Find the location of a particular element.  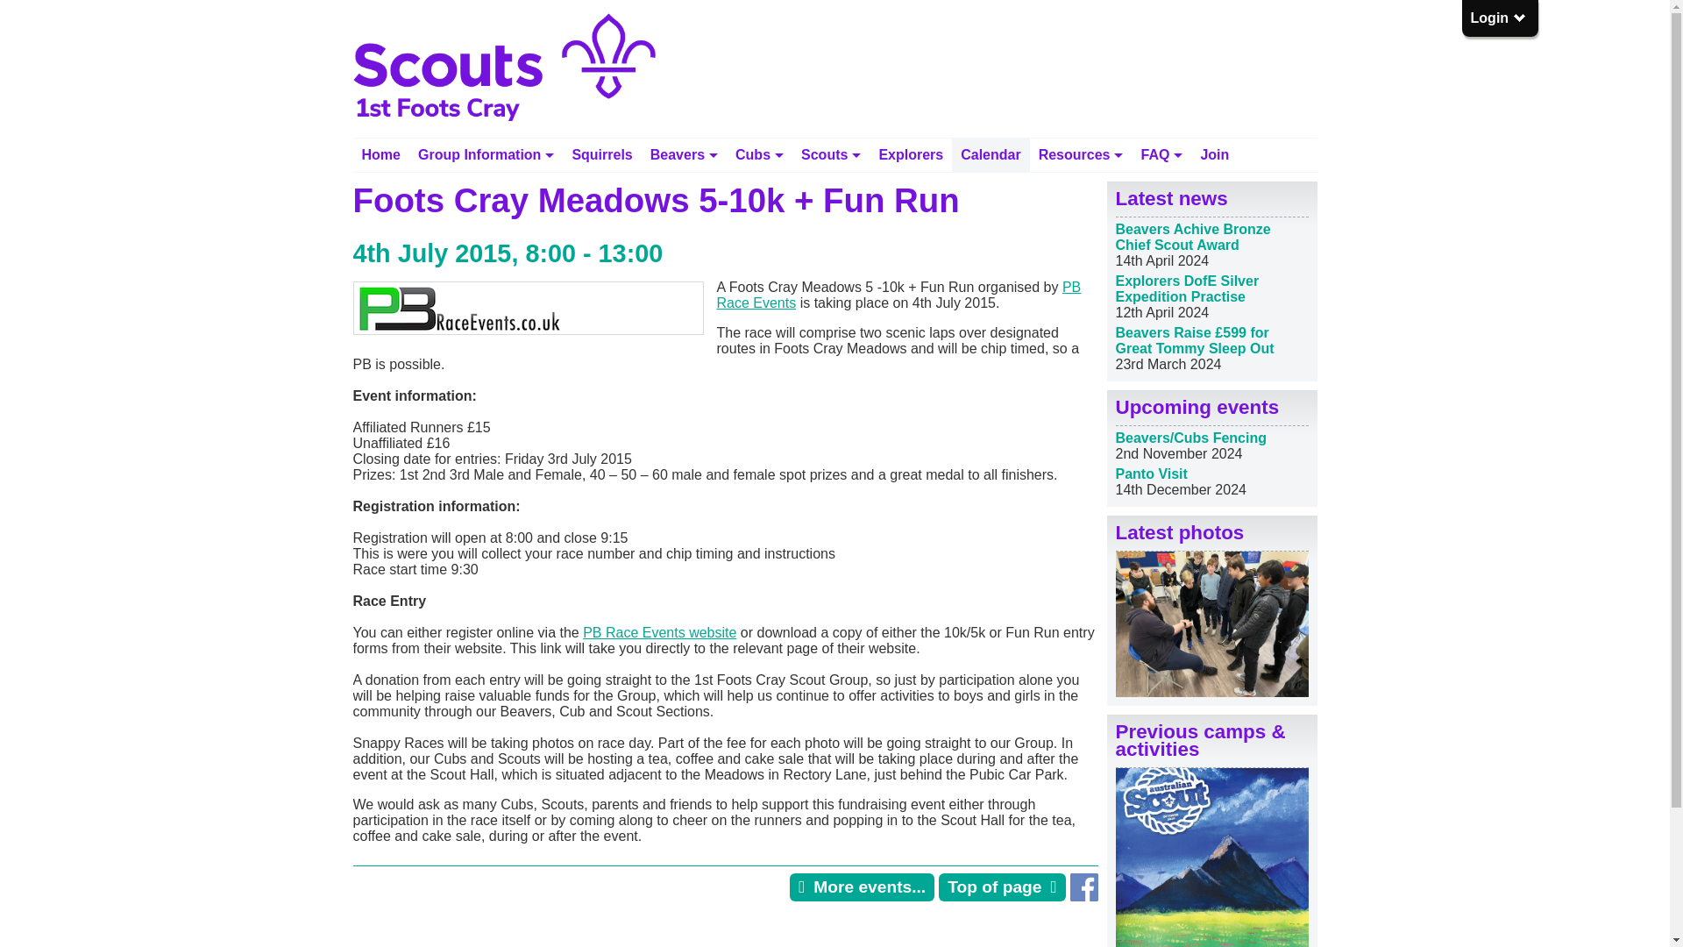

Panto Visit is located at coordinates (1150, 473).